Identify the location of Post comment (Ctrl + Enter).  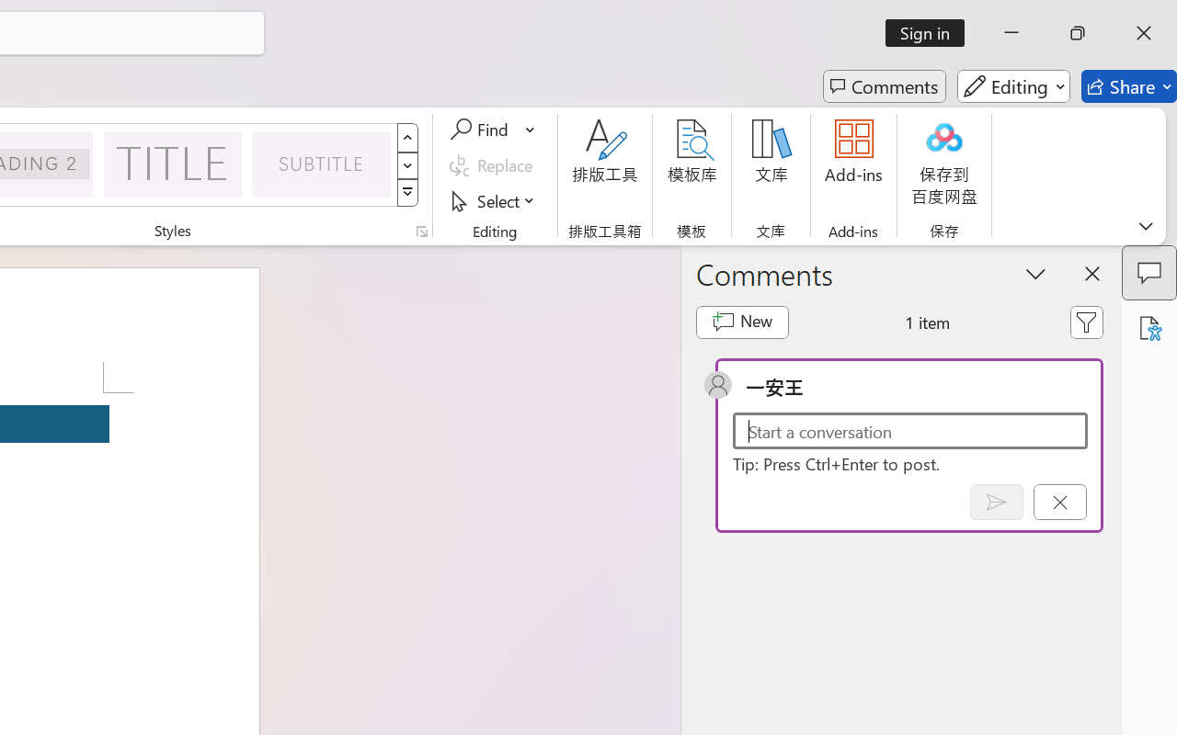
(997, 502).